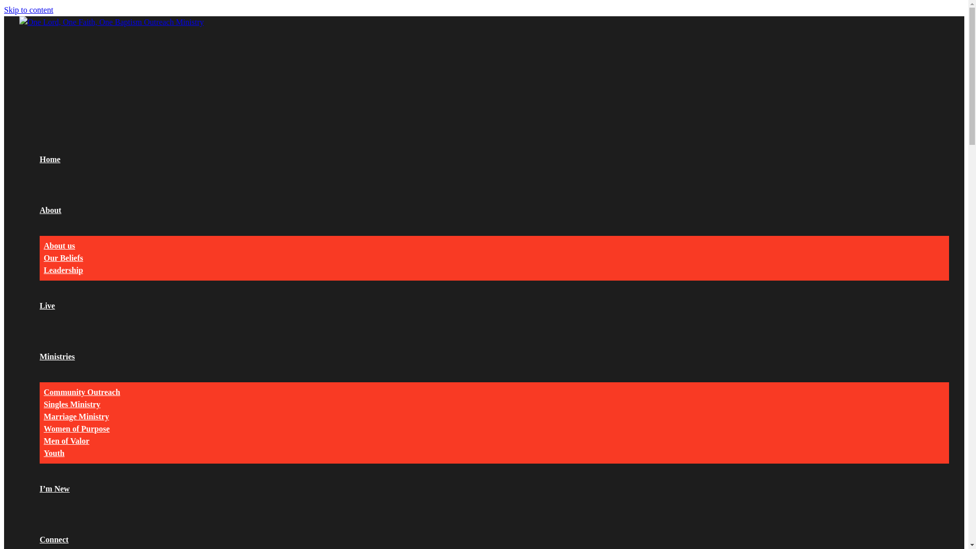  What do you see at coordinates (67, 441) in the screenshot?
I see `Men of Valor` at bounding box center [67, 441].